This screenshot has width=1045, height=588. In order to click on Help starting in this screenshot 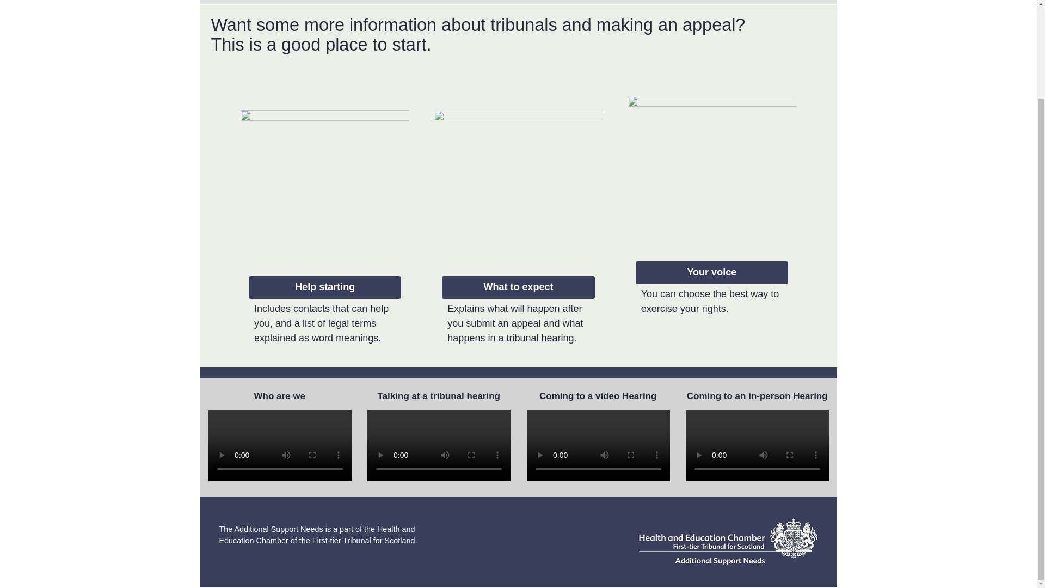, I will do `click(324, 286)`.